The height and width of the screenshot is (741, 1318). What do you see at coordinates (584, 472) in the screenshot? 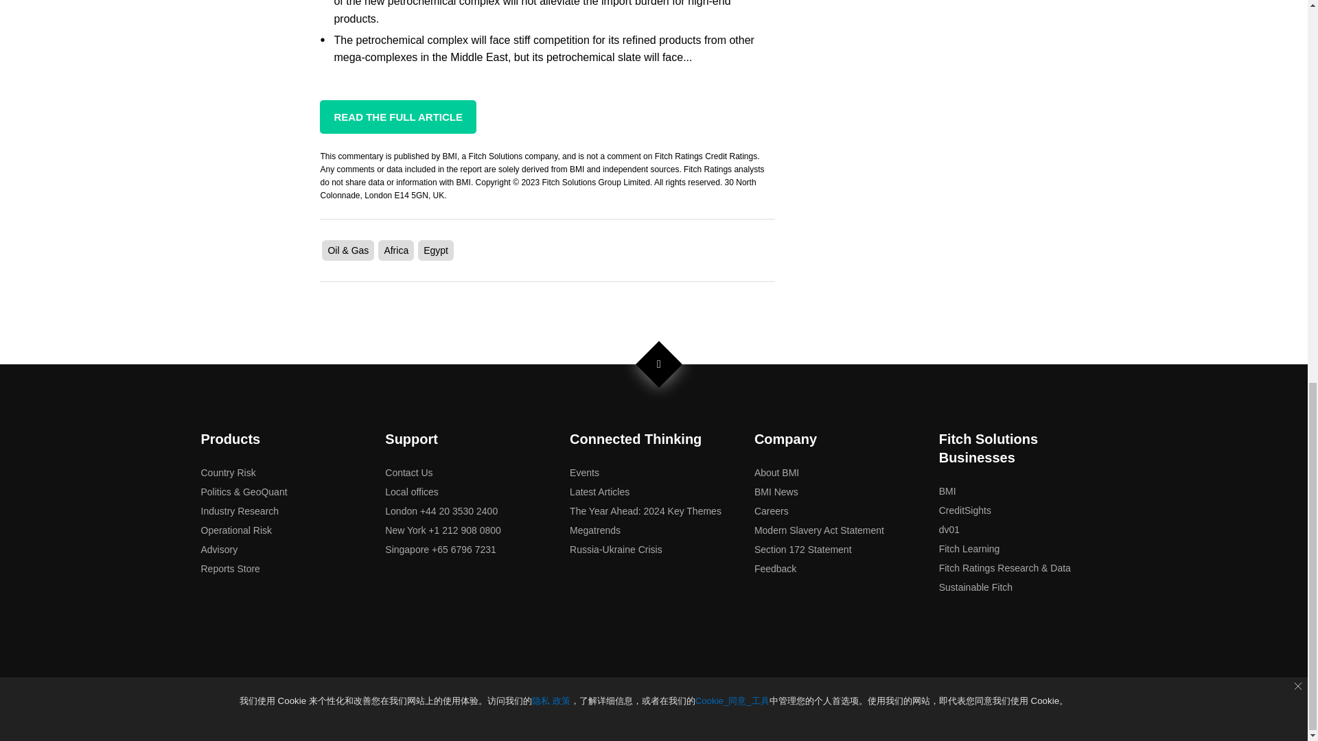
I see `Events` at bounding box center [584, 472].